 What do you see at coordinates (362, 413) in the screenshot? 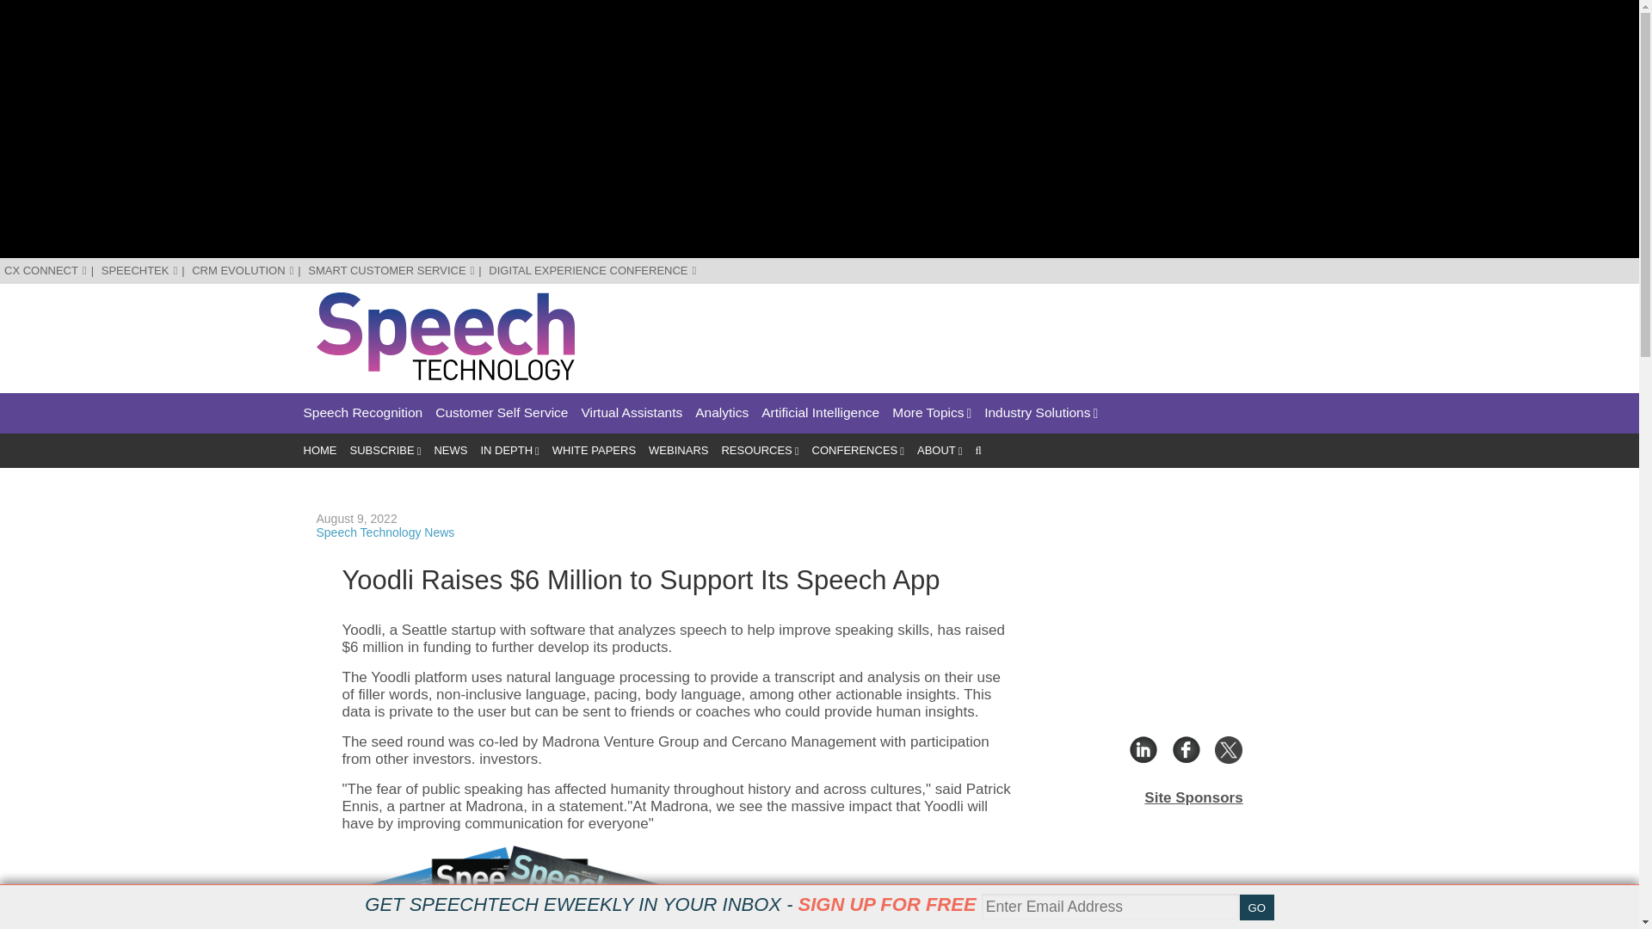
I see `Speech Recognition` at bounding box center [362, 413].